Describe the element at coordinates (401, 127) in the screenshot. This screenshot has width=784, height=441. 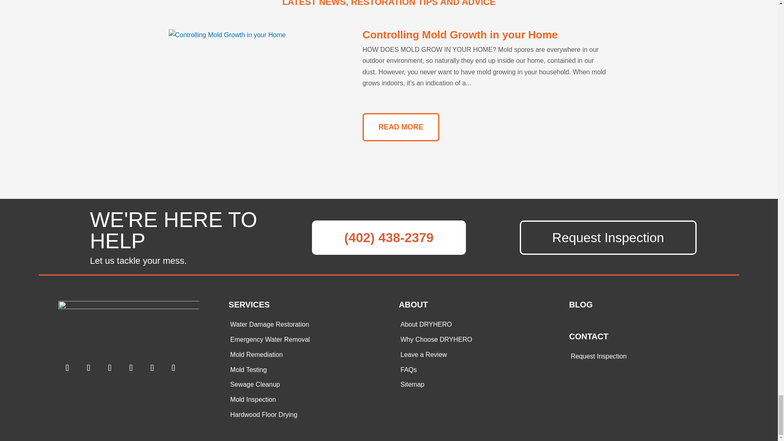
I see `READ MORE` at that location.